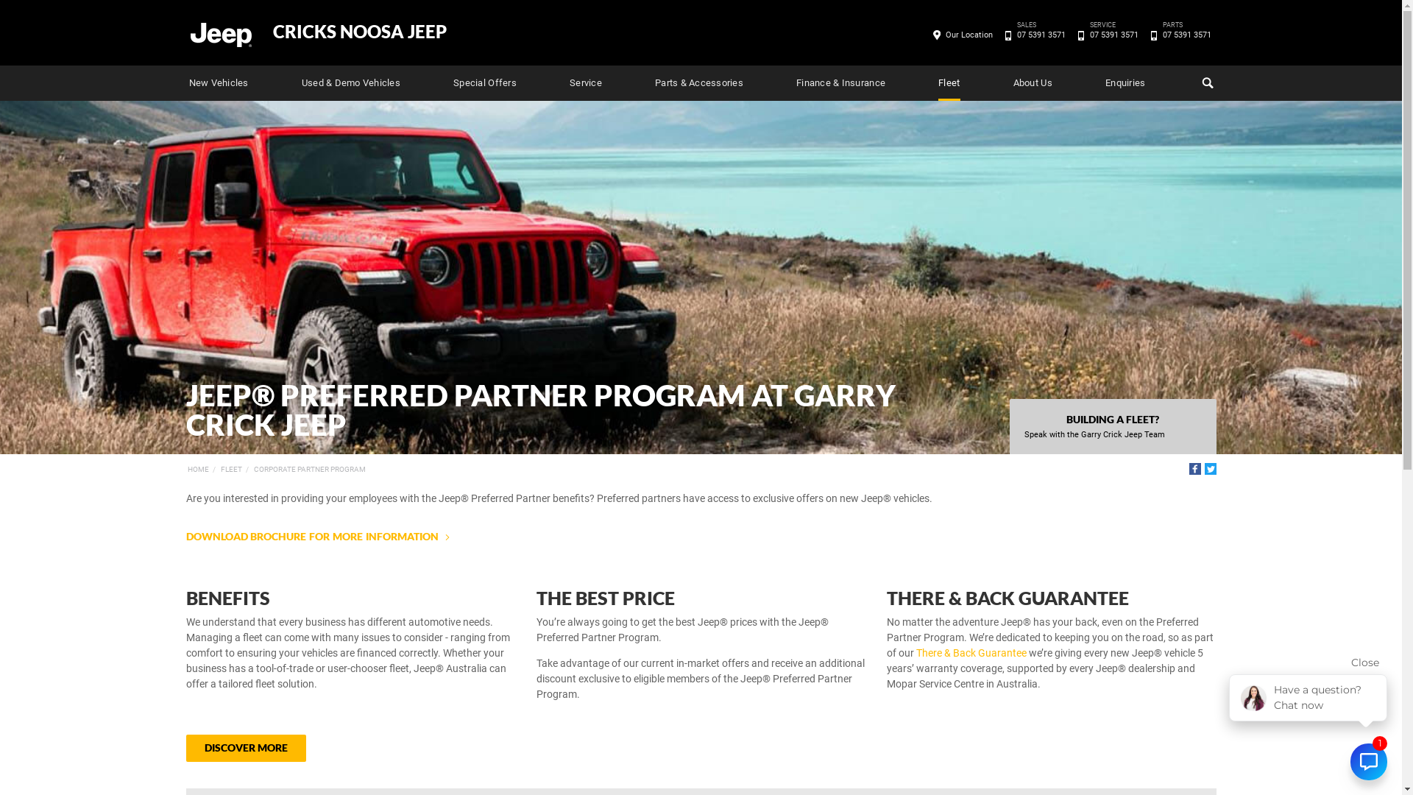 The width and height of the screenshot is (1413, 795). I want to click on There & Back Guarantee, so click(971, 653).